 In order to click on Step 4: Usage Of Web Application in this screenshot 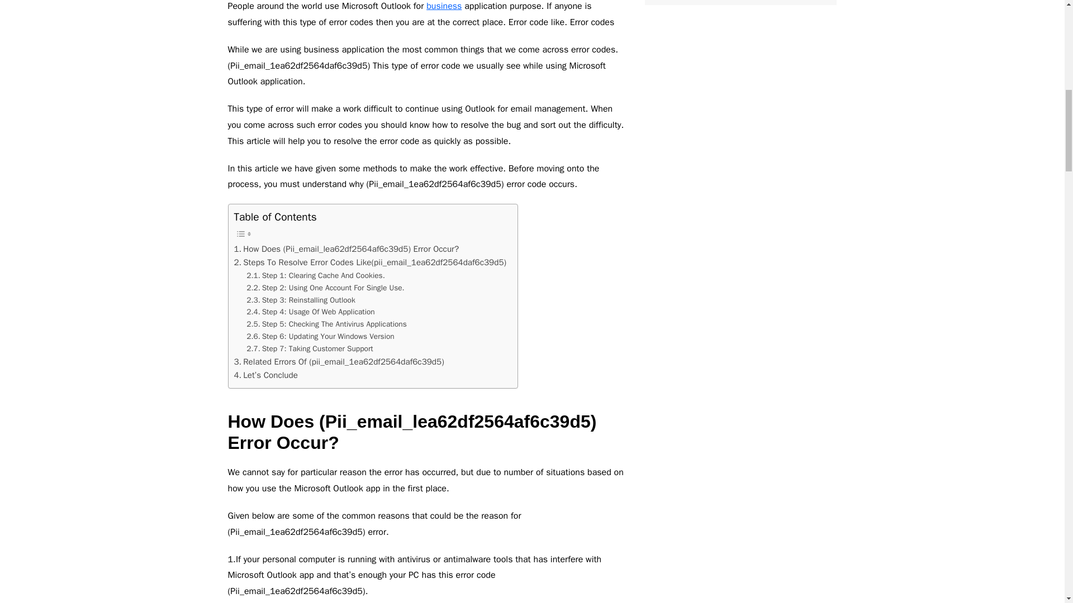, I will do `click(311, 312)`.